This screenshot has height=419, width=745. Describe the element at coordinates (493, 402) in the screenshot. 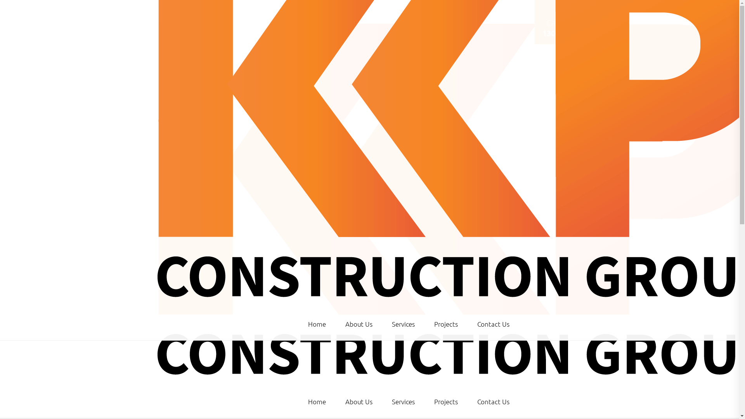

I see `Contact Us` at that location.